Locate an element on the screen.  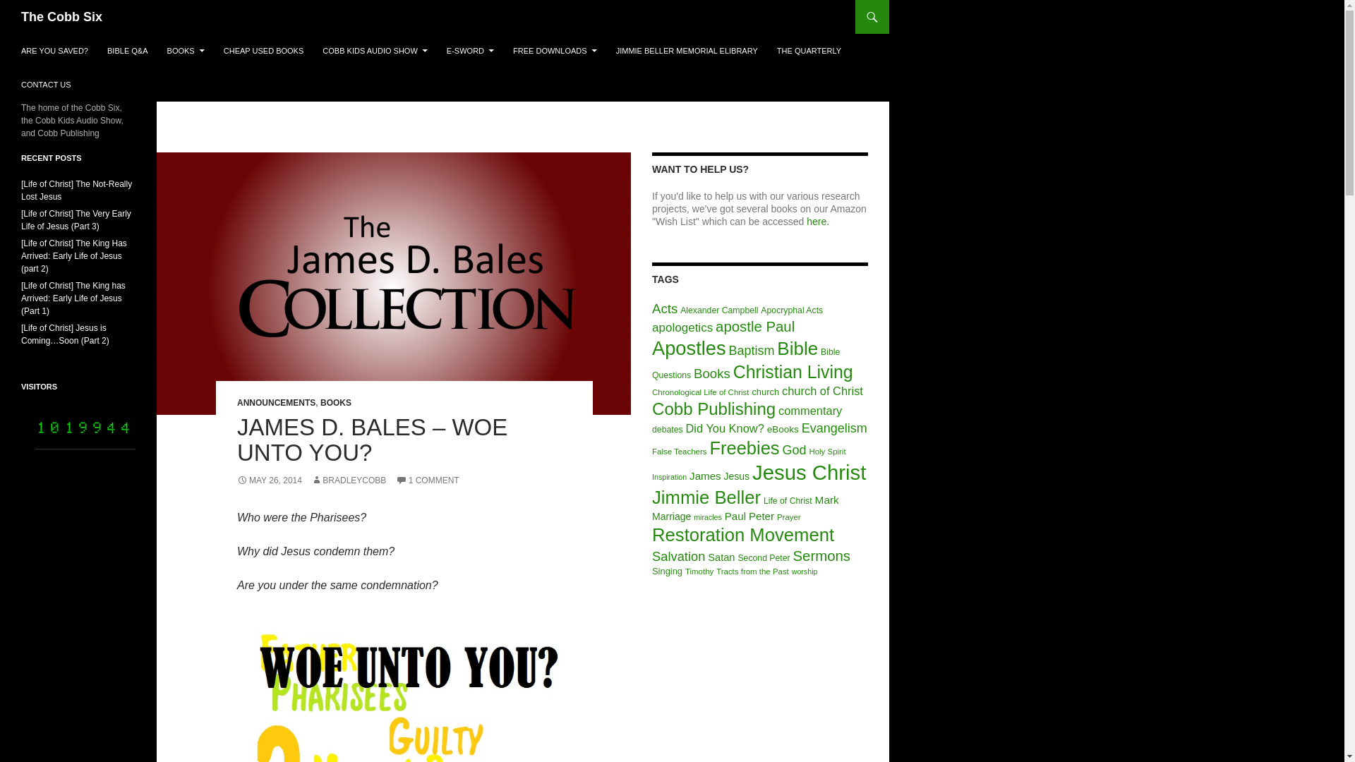
CHEAP USED BOOKS is located at coordinates (264, 51).